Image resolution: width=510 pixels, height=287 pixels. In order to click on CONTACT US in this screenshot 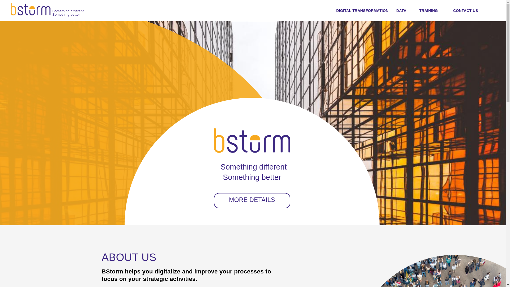, I will do `click(463, 11)`.